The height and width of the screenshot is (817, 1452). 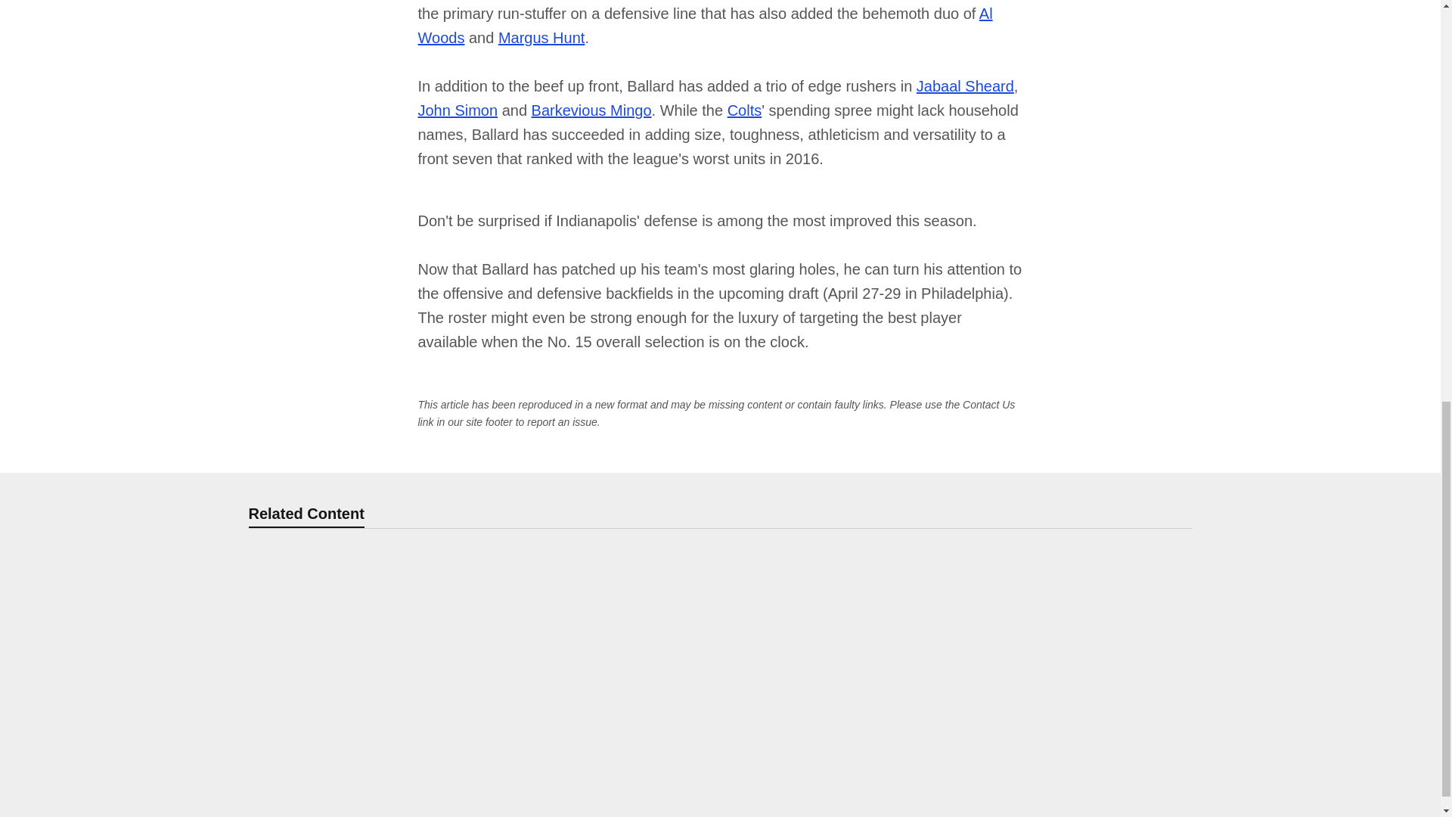 What do you see at coordinates (965, 86) in the screenshot?
I see `Jabaal Sheard` at bounding box center [965, 86].